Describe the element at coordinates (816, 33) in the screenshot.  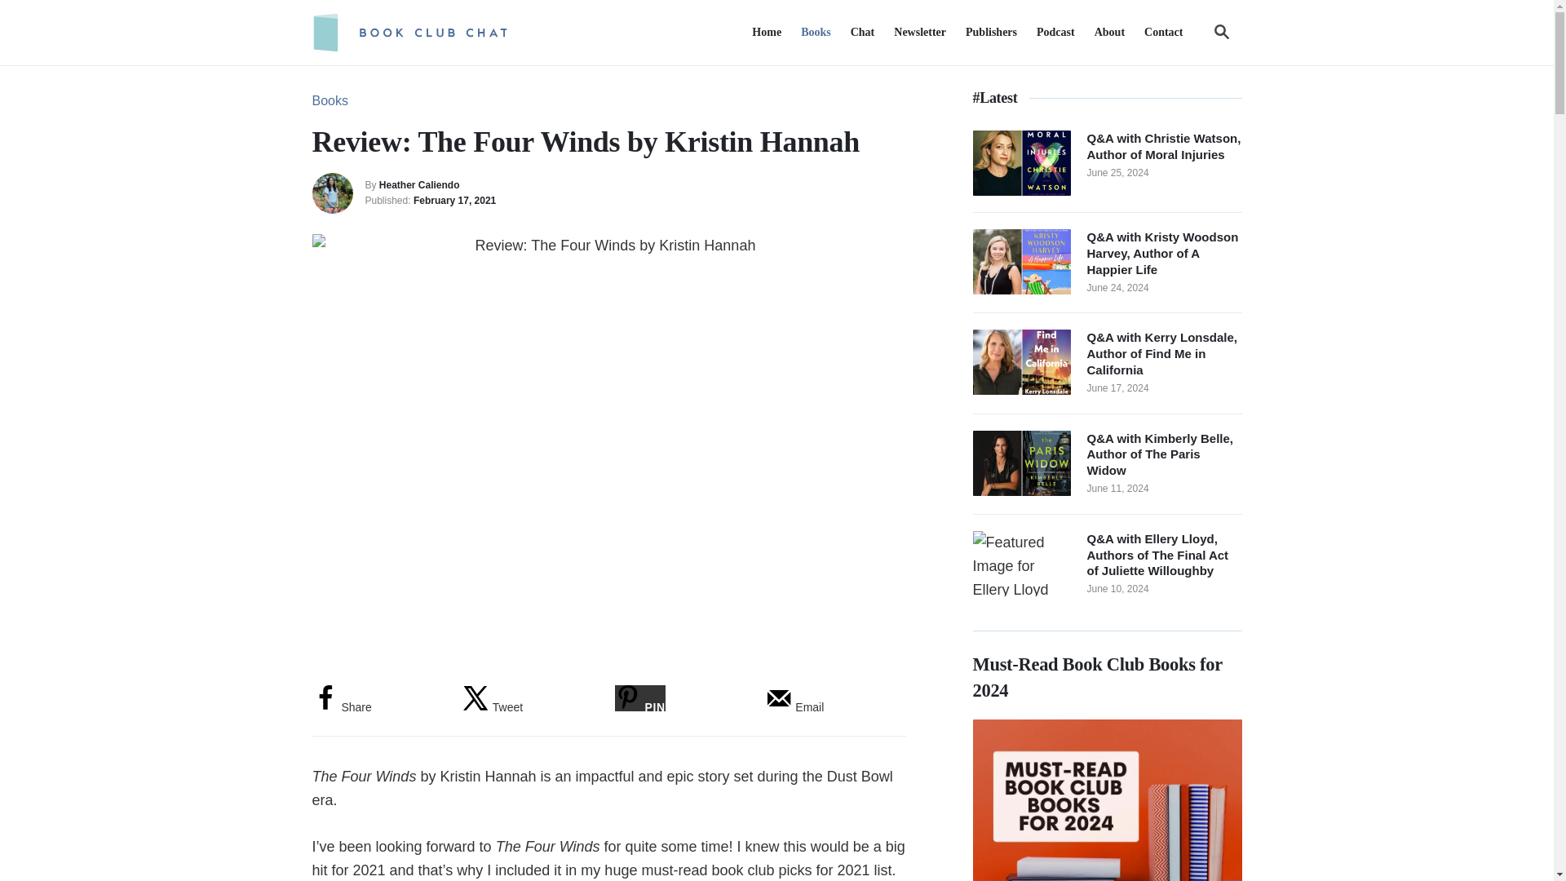
I see `Books` at that location.